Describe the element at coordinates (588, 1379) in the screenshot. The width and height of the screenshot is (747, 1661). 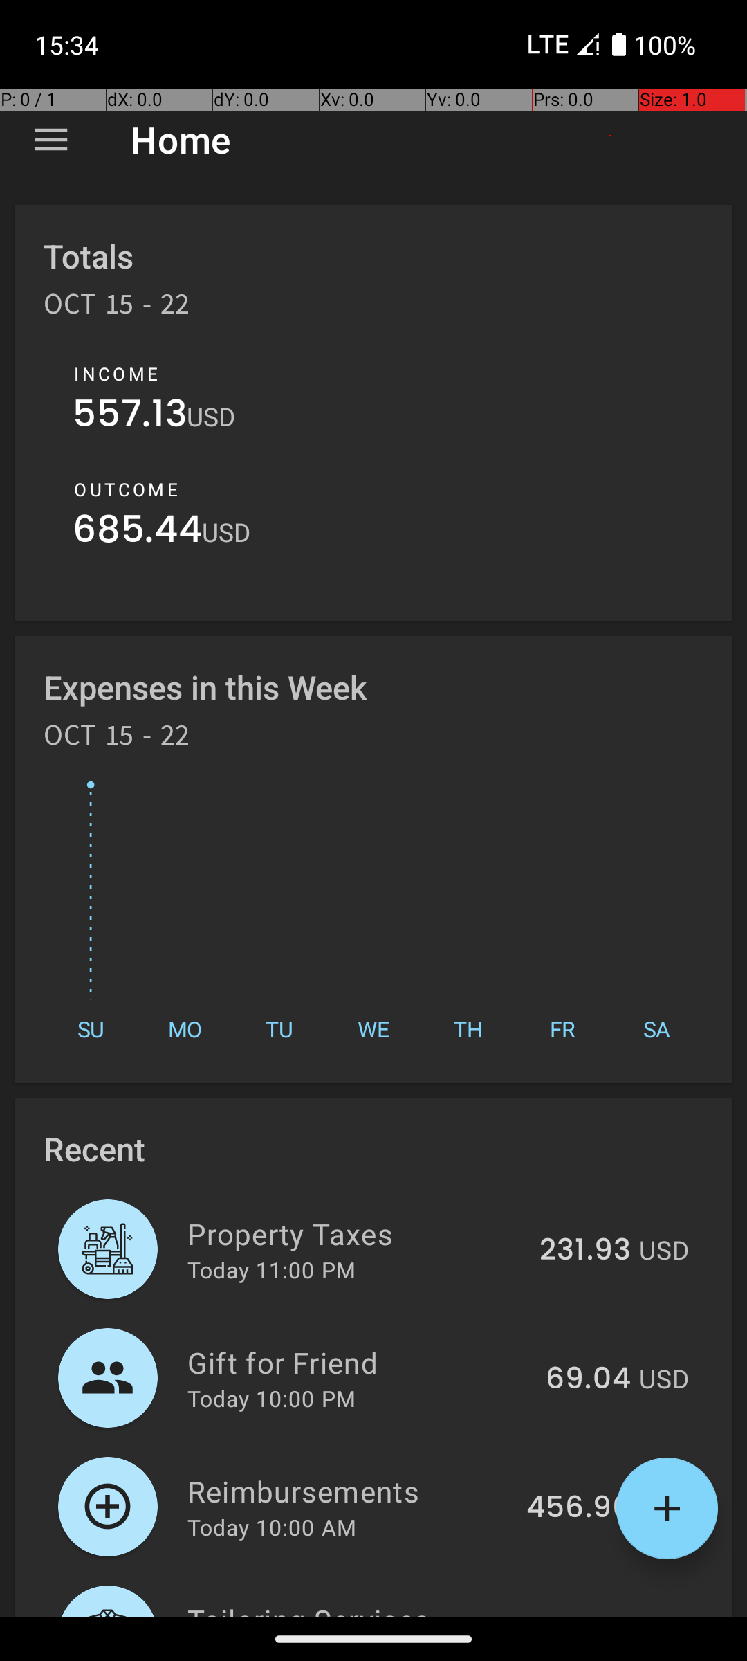
I see `69.04` at that location.